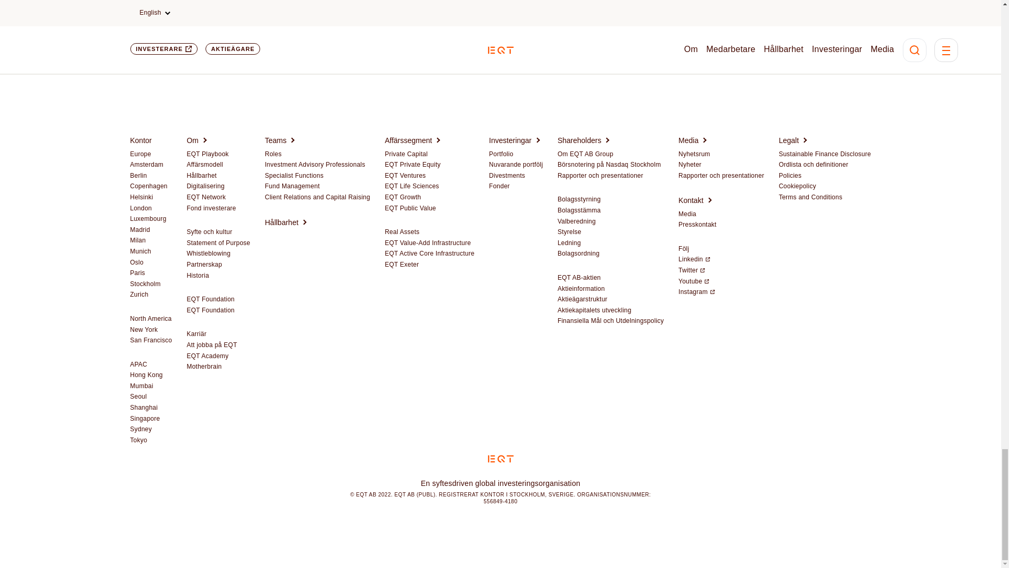 This screenshot has height=568, width=1009. I want to click on Amsterdam, so click(147, 165).